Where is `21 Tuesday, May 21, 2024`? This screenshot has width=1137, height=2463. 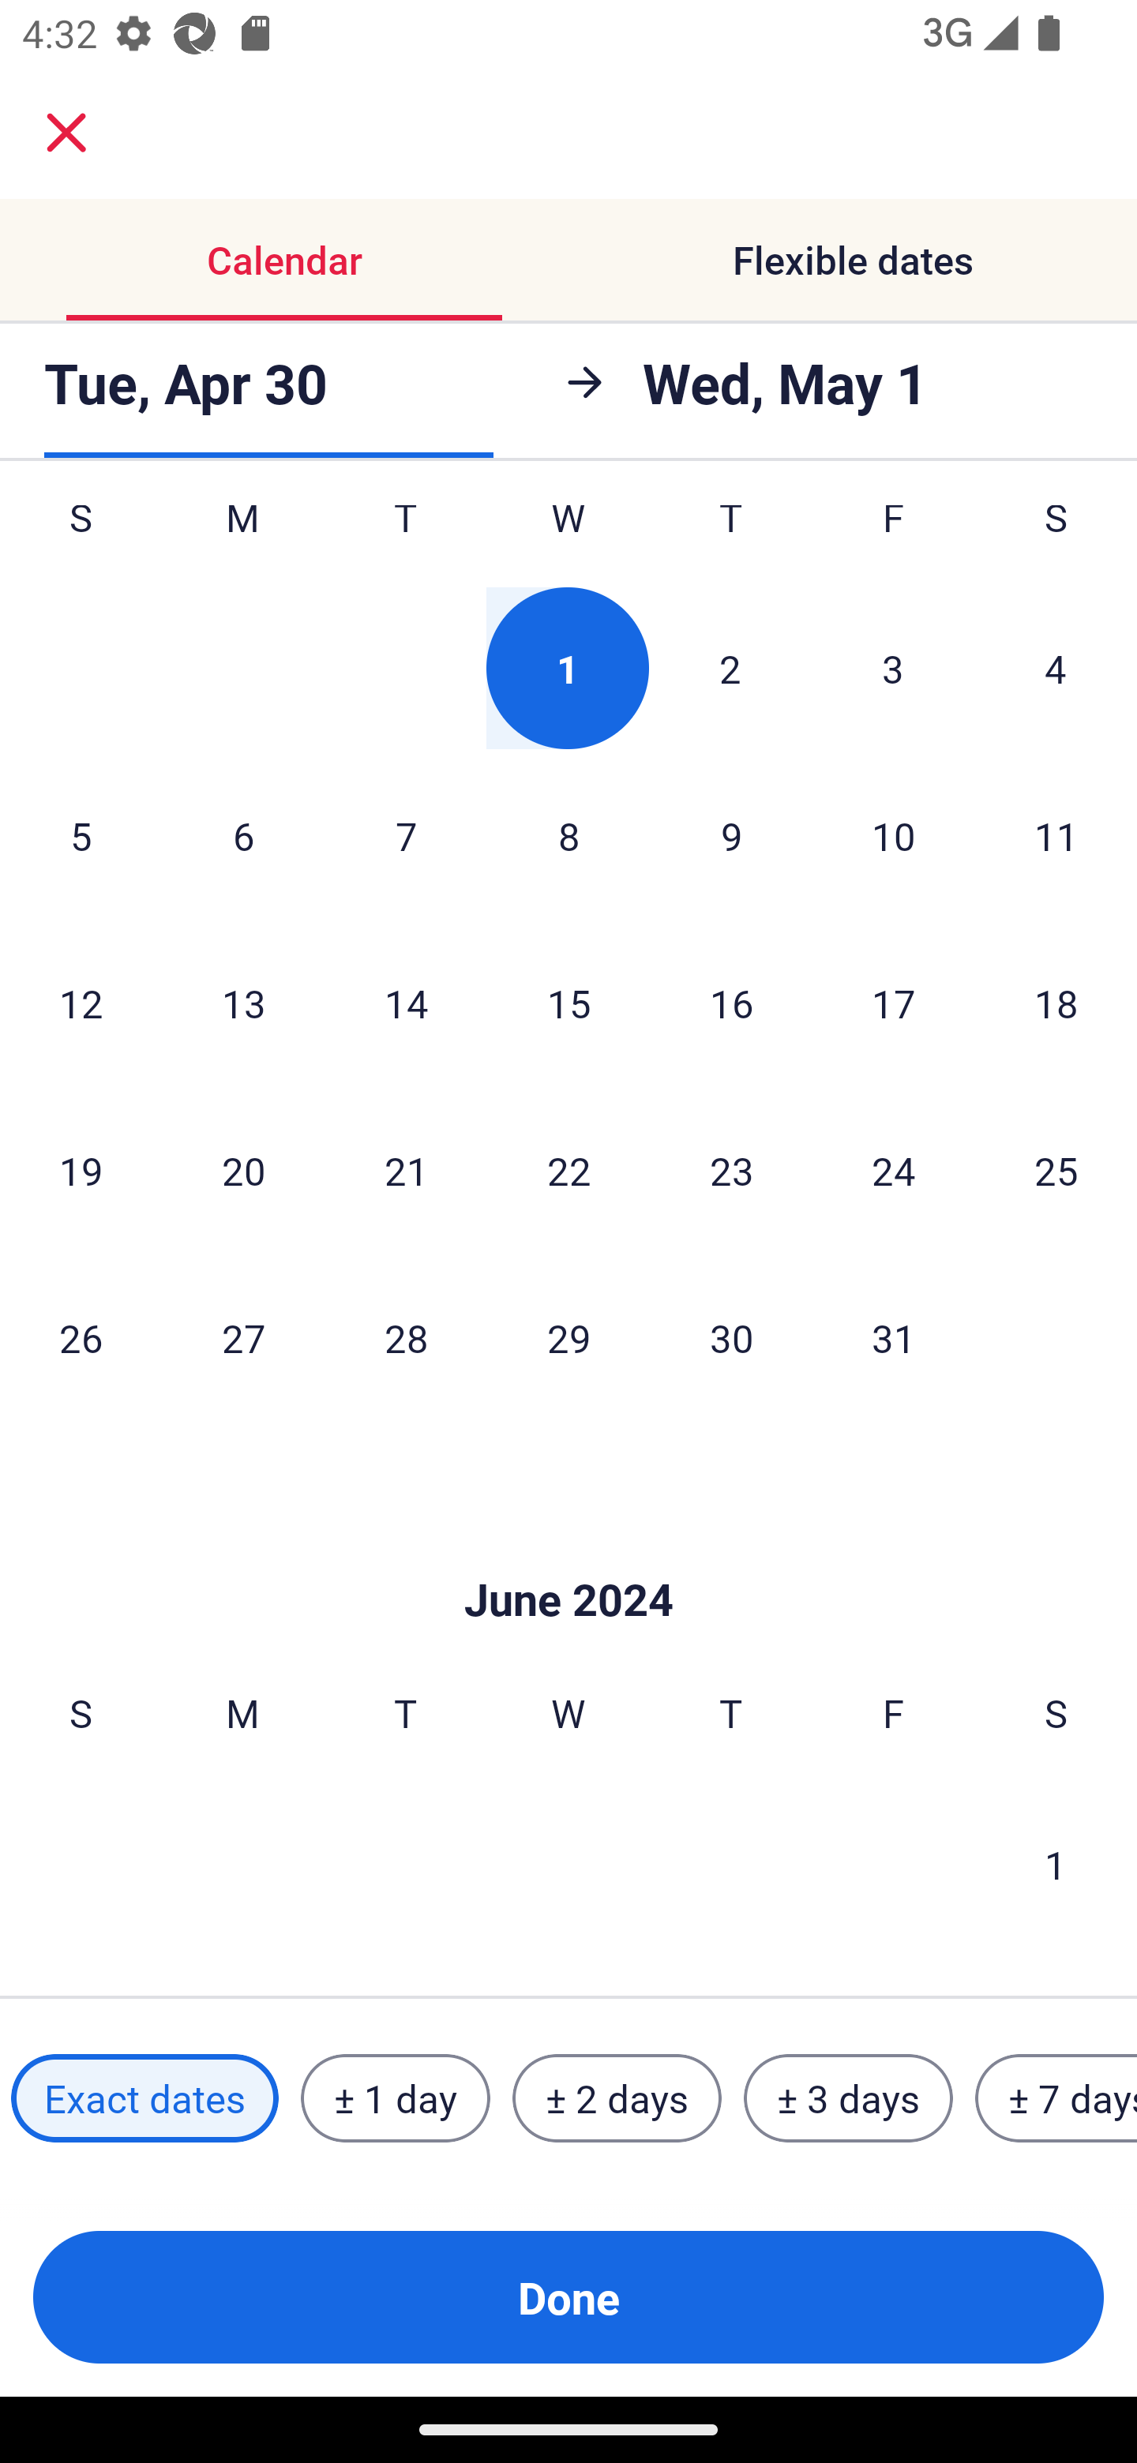 21 Tuesday, May 21, 2024 is located at coordinates (406, 1170).